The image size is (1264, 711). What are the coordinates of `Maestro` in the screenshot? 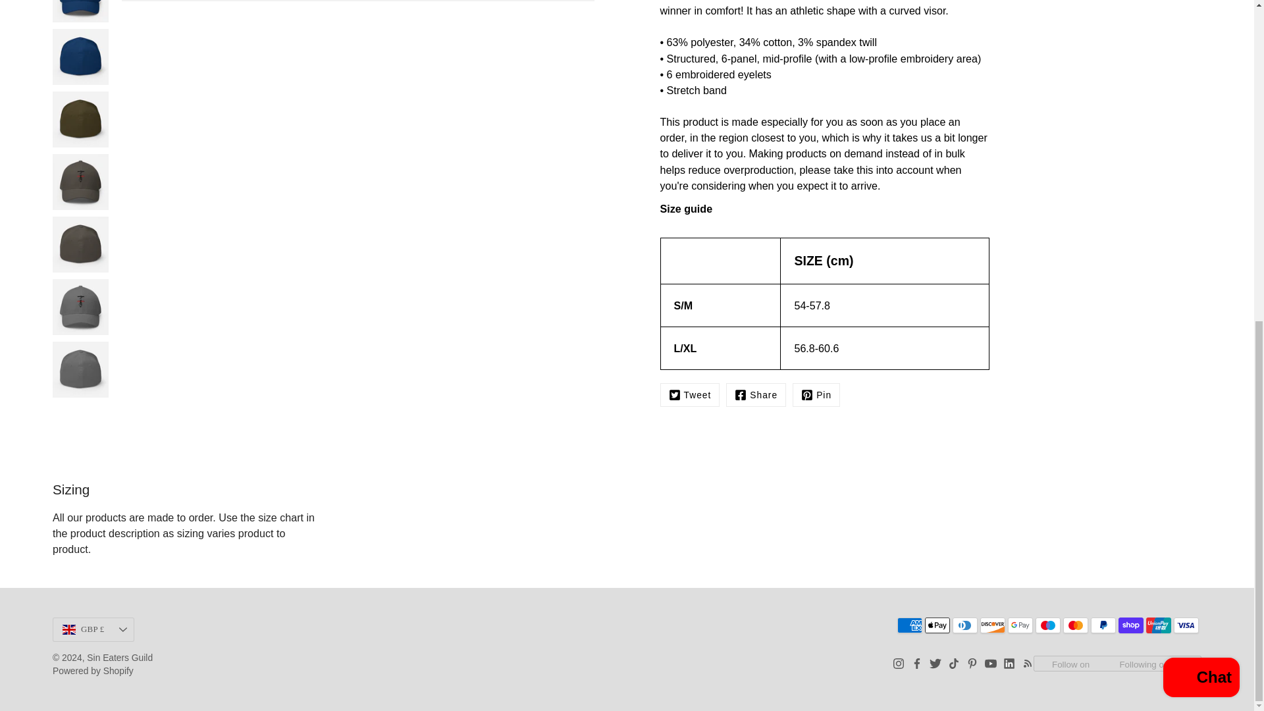 It's located at (1047, 625).